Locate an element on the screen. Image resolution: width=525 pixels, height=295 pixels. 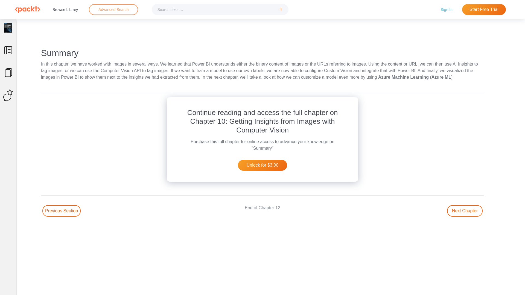
Advanced Search is located at coordinates (113, 10).